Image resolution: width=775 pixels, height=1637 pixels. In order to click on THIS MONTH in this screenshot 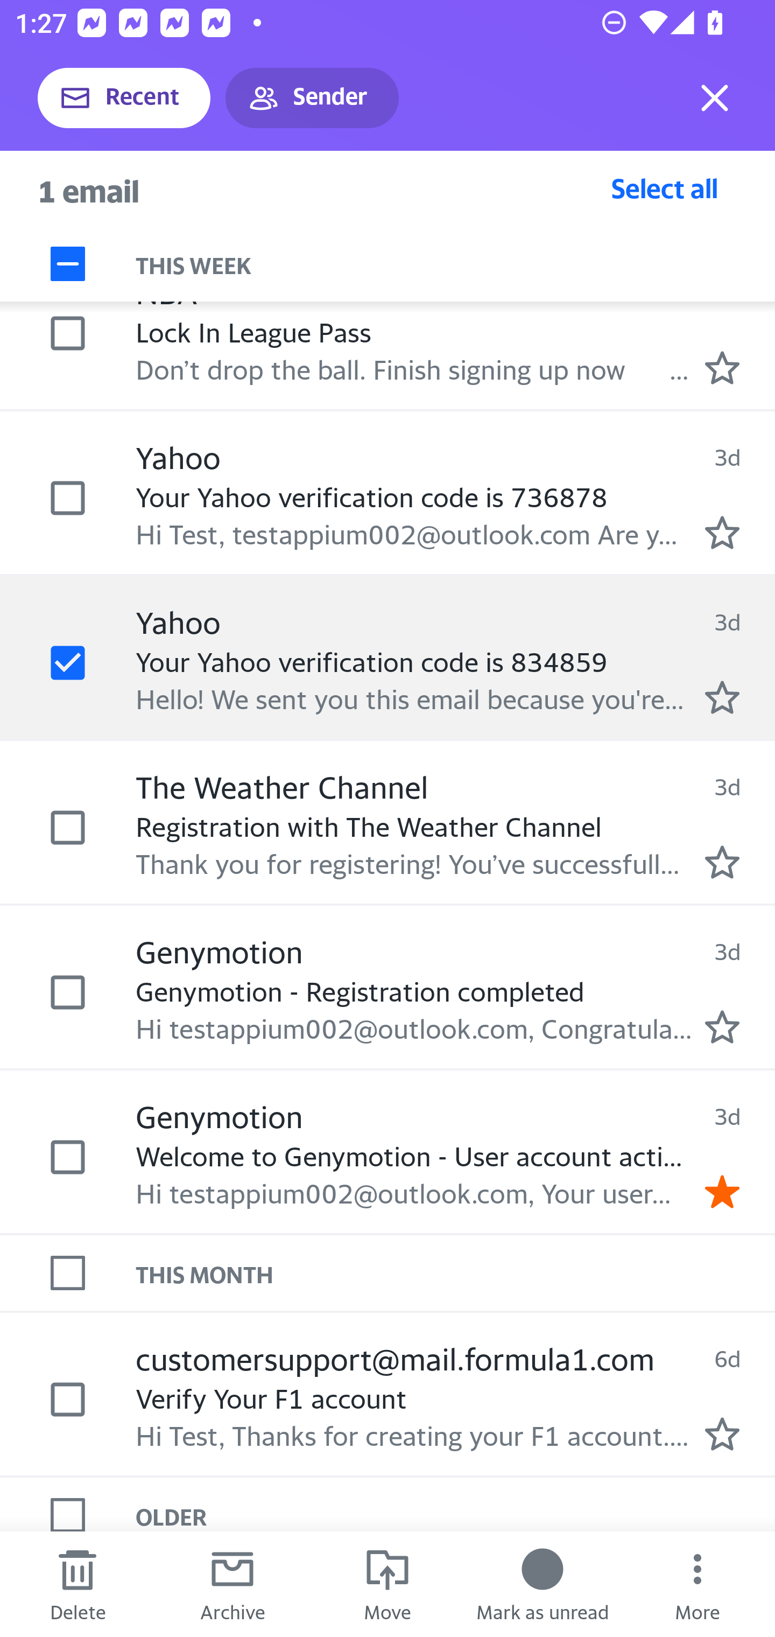, I will do `click(455, 1272)`.